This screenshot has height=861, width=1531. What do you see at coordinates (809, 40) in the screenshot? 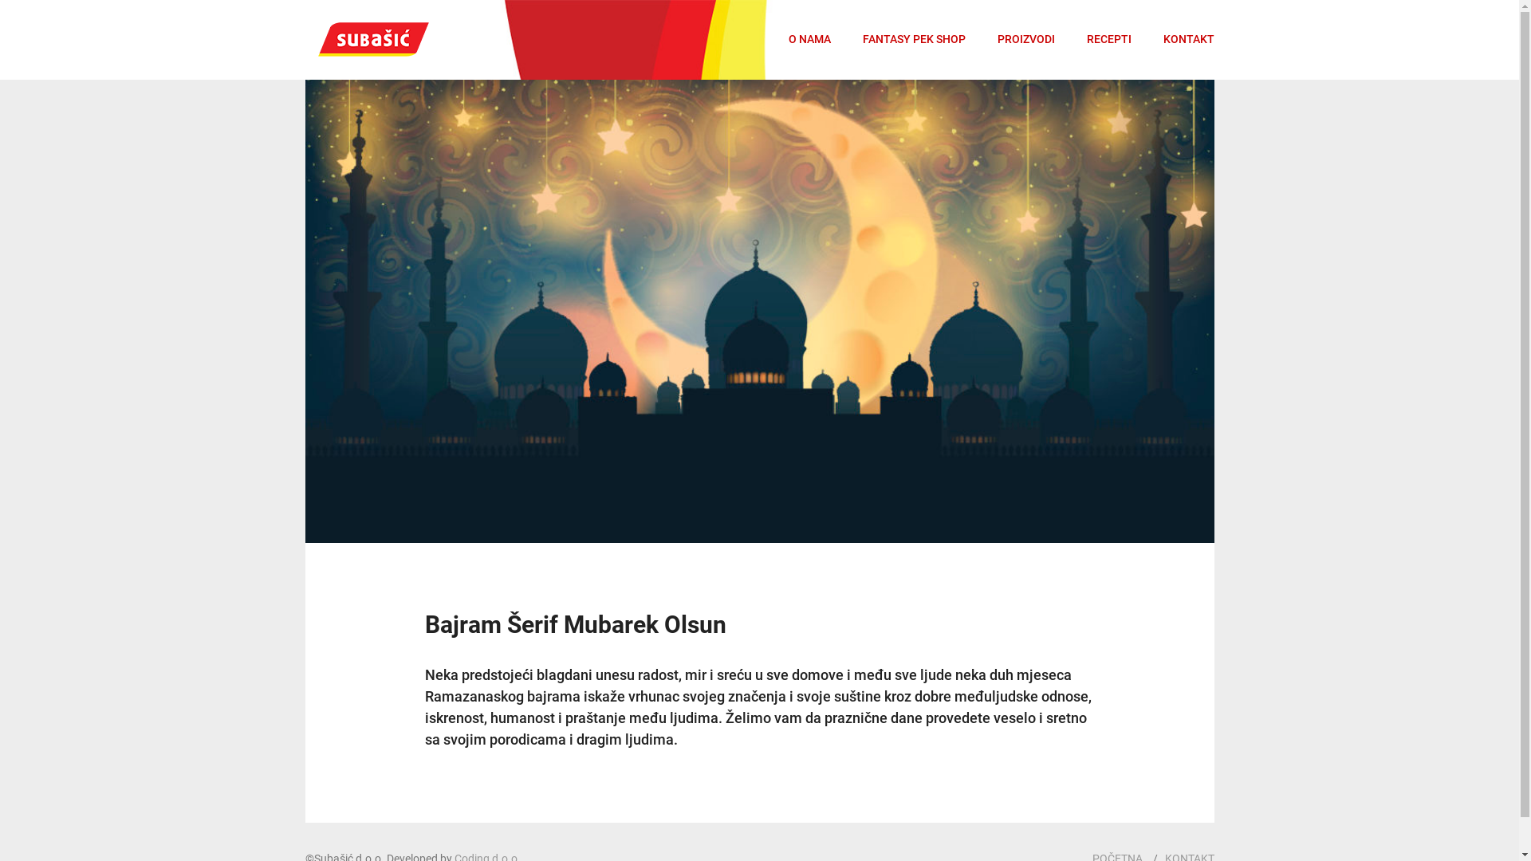
I see `O NAMA` at bounding box center [809, 40].